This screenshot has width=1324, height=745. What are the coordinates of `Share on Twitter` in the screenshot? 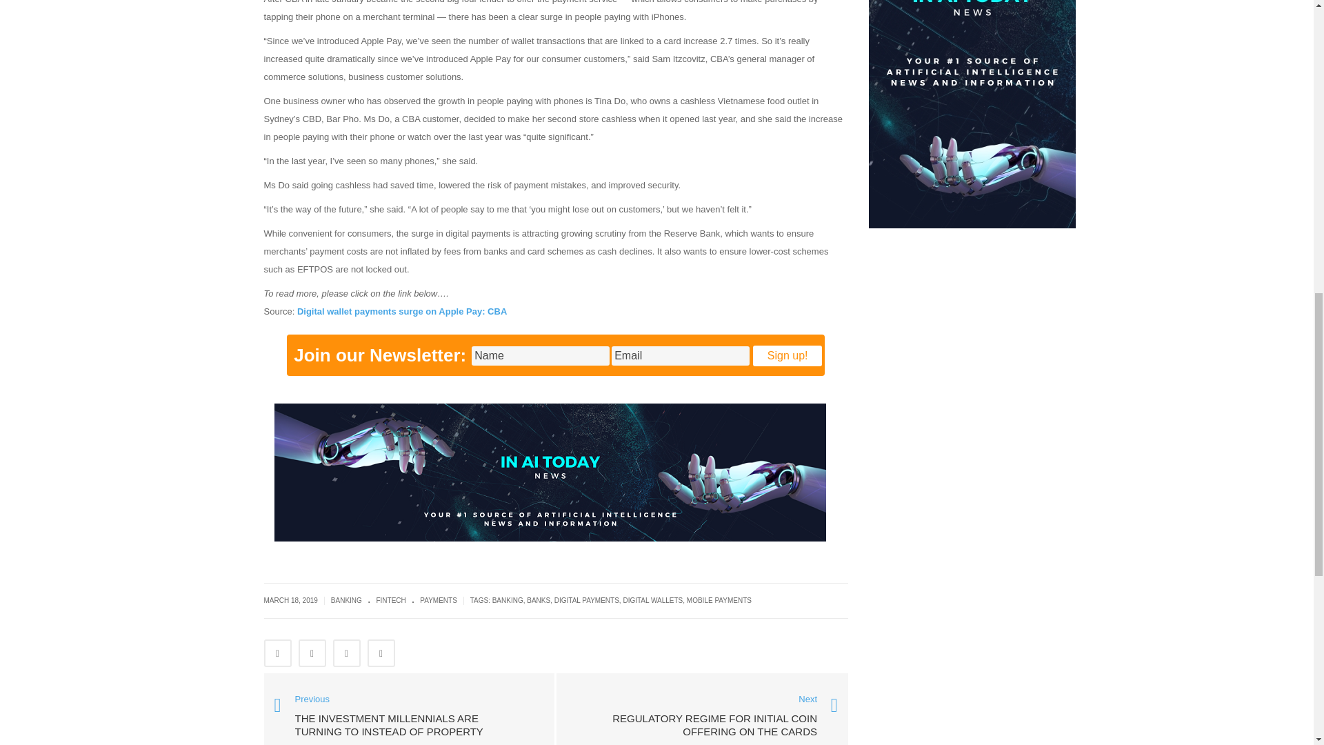 It's located at (312, 653).